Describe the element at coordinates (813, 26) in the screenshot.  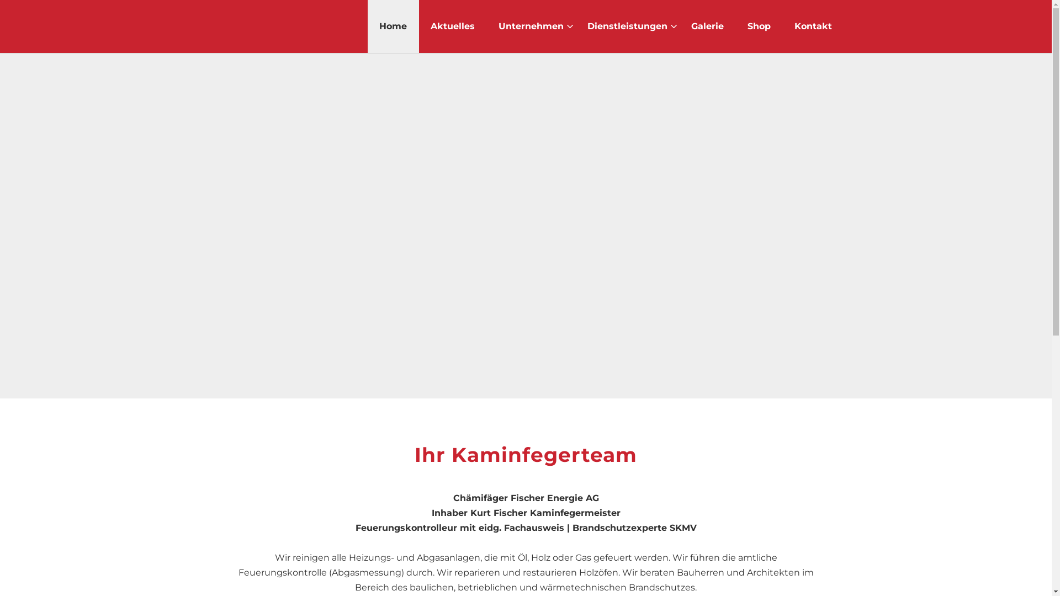
I see `Kontakt` at that location.